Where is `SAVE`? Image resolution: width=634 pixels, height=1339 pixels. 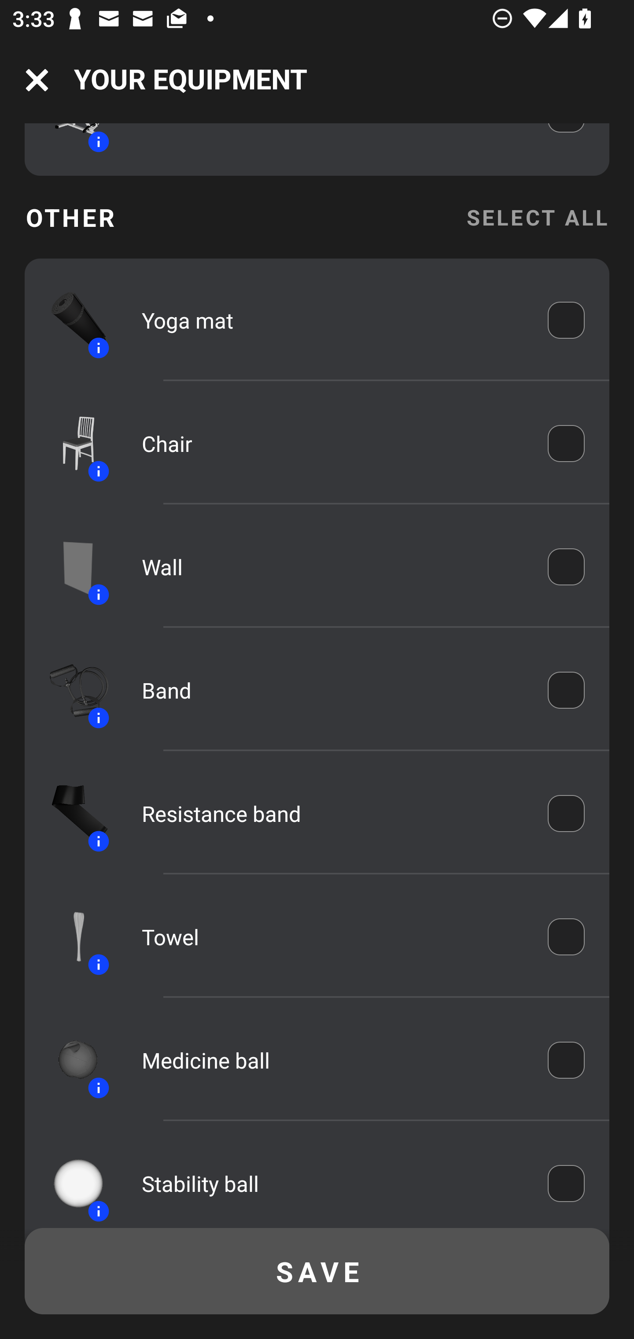 SAVE is located at coordinates (317, 1271).